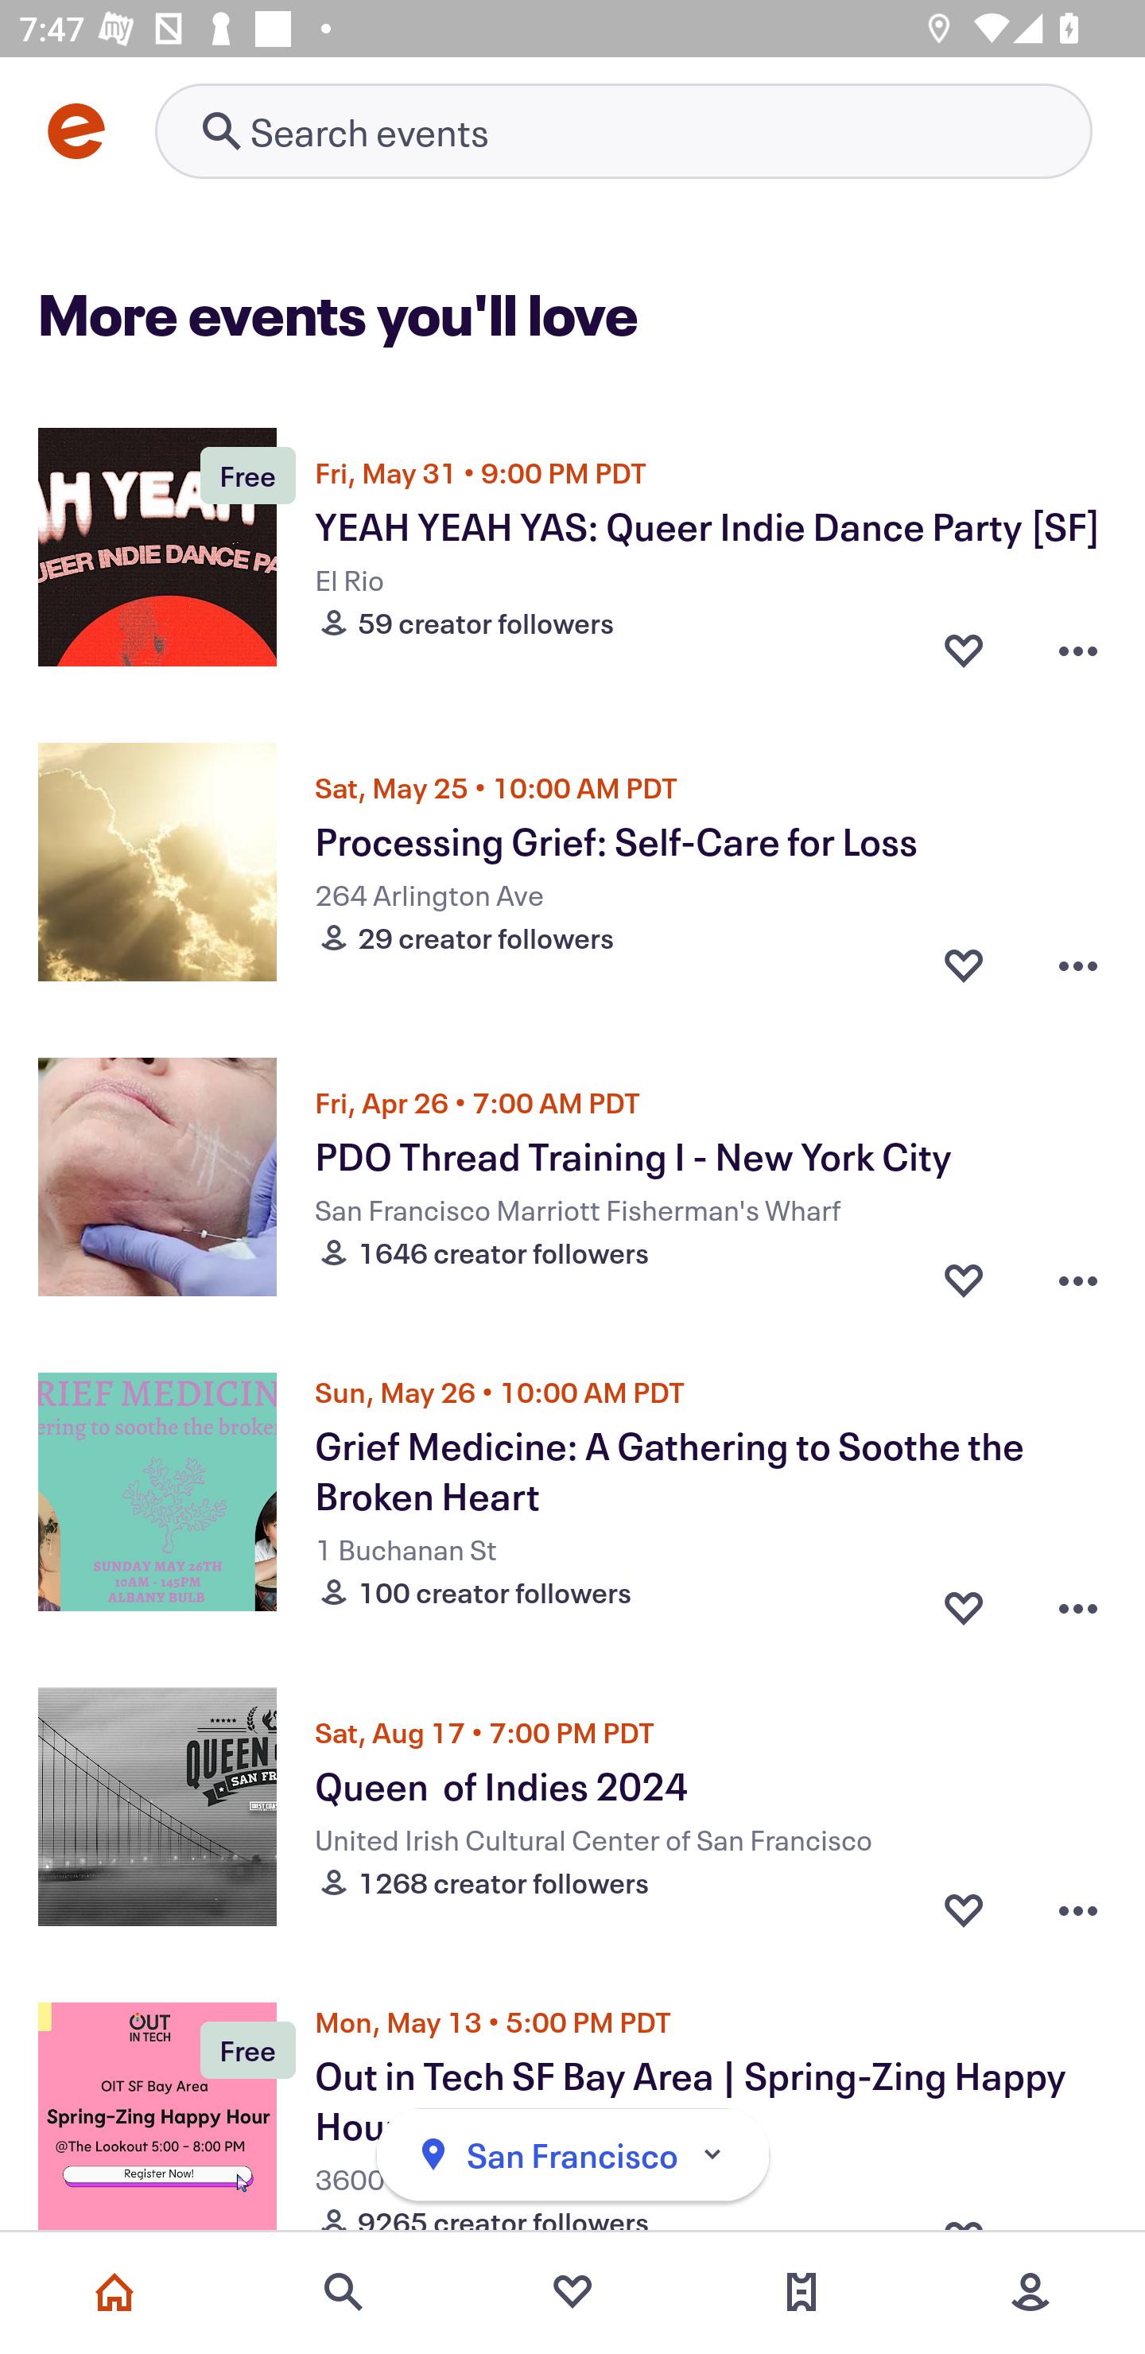  I want to click on Favorite button, so click(964, 648).